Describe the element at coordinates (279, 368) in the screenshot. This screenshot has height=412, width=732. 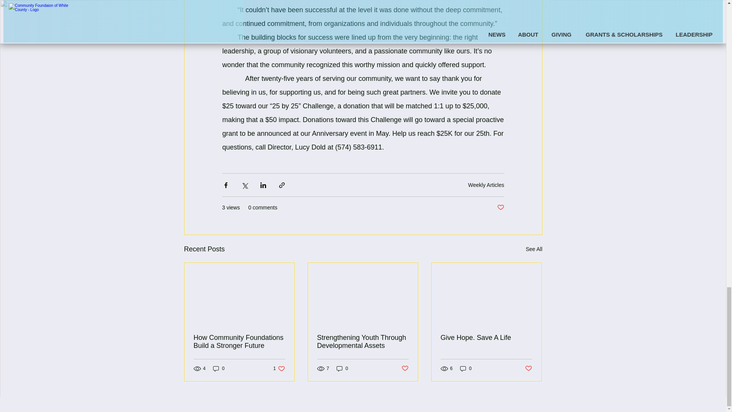
I see `Strengthening Youth Through Developmental Assets` at that location.